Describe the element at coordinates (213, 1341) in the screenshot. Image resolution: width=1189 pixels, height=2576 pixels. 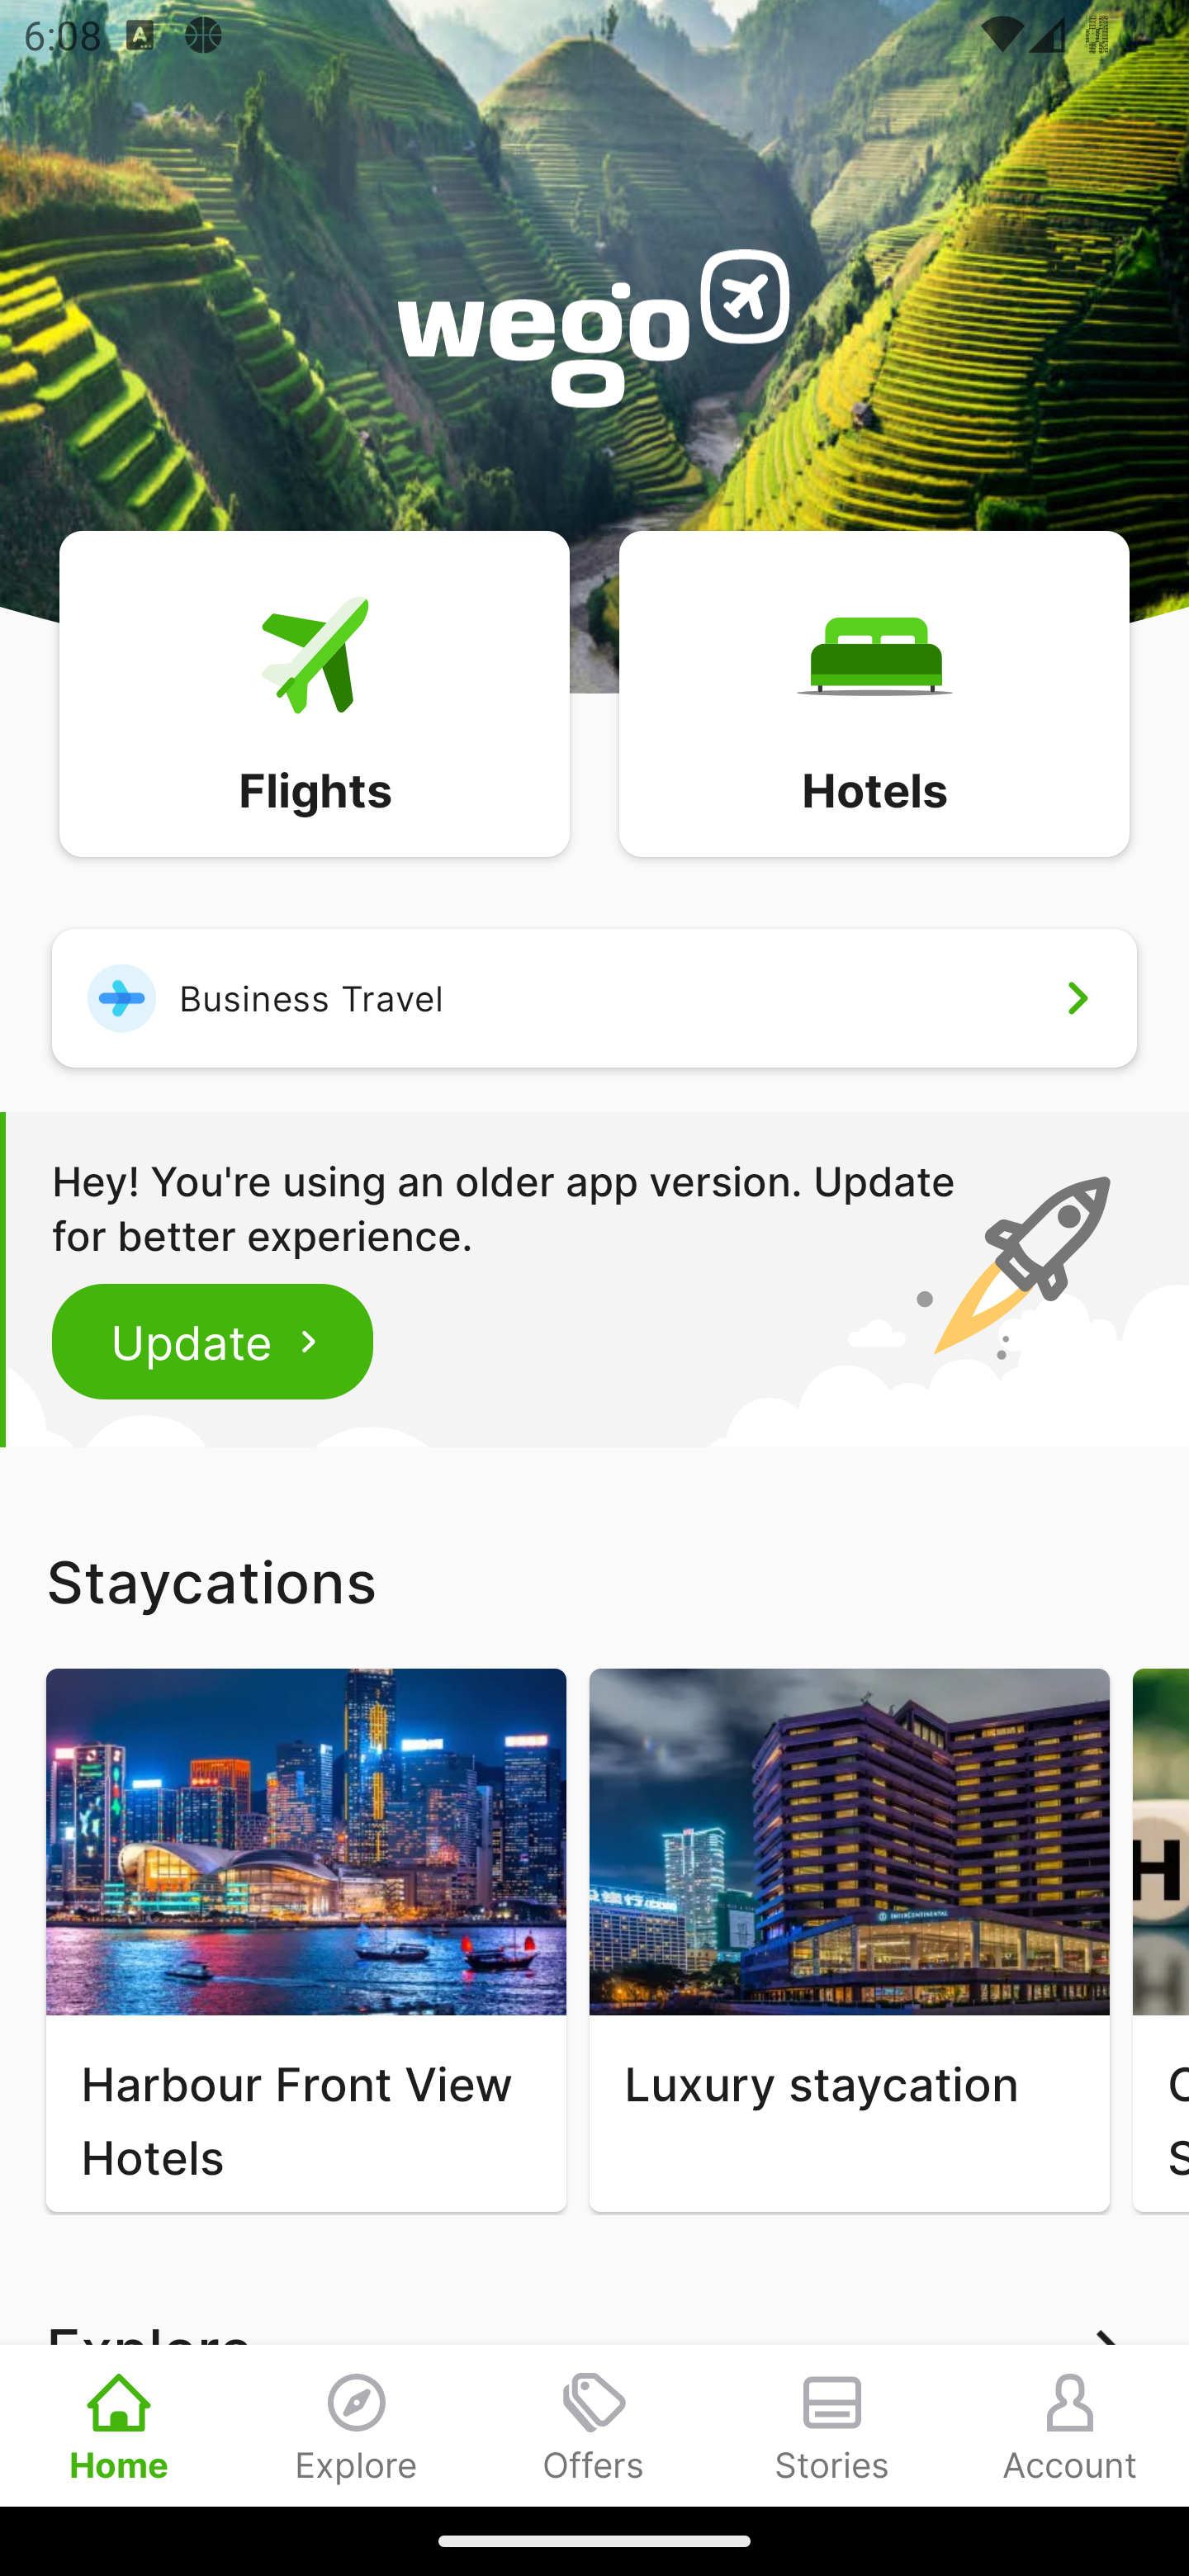
I see `Update` at that location.